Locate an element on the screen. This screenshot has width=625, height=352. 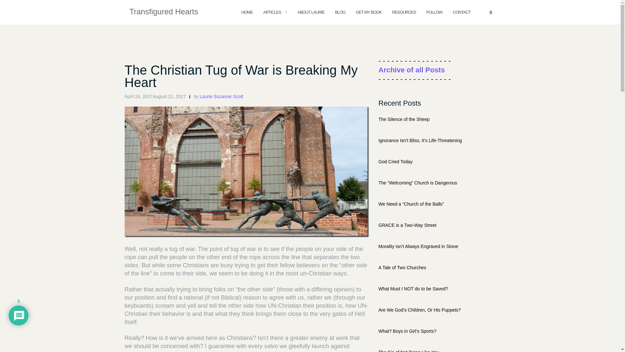
Laurie Suzanne Scott is located at coordinates (222, 96).